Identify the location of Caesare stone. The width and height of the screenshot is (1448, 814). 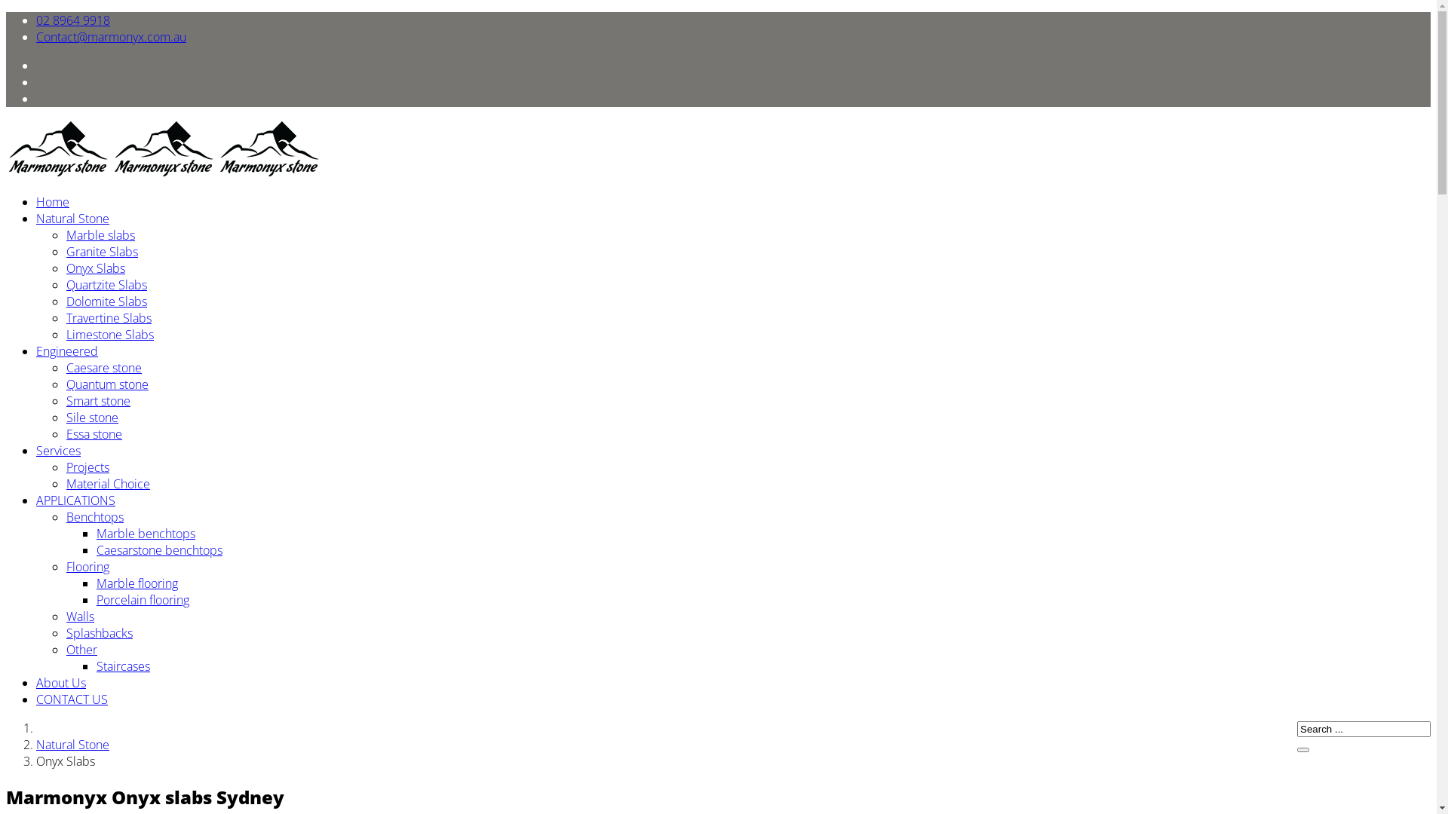
(104, 368).